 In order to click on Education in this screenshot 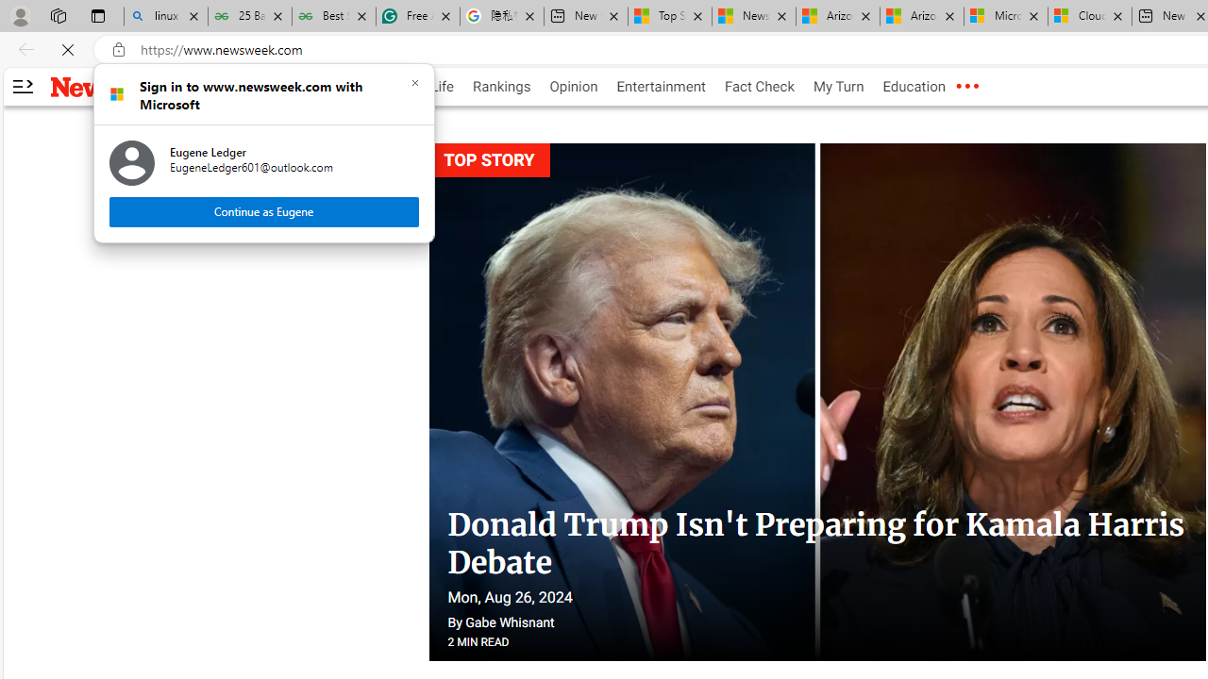, I will do `click(914, 87)`.